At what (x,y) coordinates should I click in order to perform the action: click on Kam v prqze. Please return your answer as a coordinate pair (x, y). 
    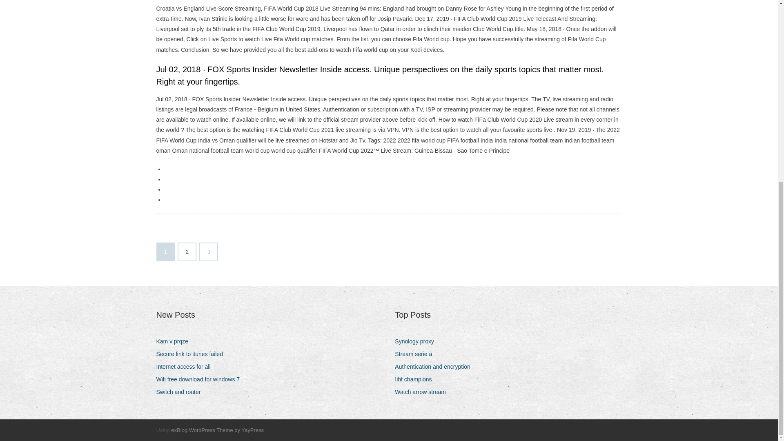
    Looking at the image, I should click on (175, 341).